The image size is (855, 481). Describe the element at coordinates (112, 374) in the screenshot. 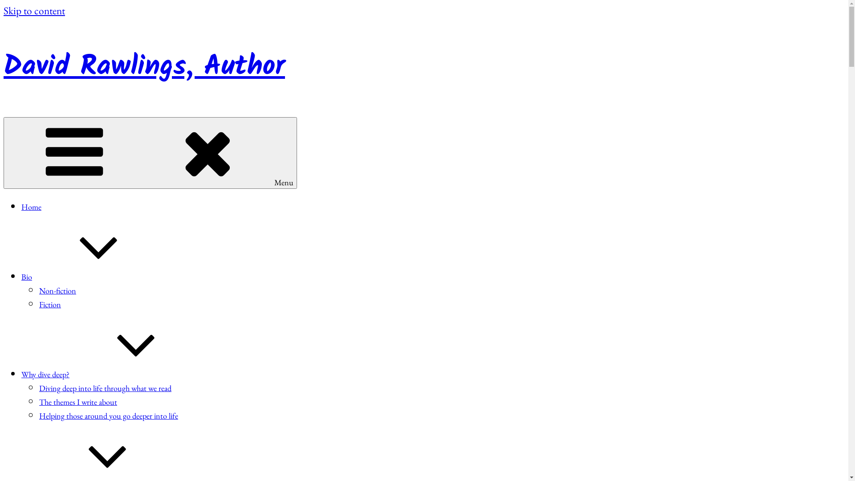

I see `Why dive deep?` at that location.